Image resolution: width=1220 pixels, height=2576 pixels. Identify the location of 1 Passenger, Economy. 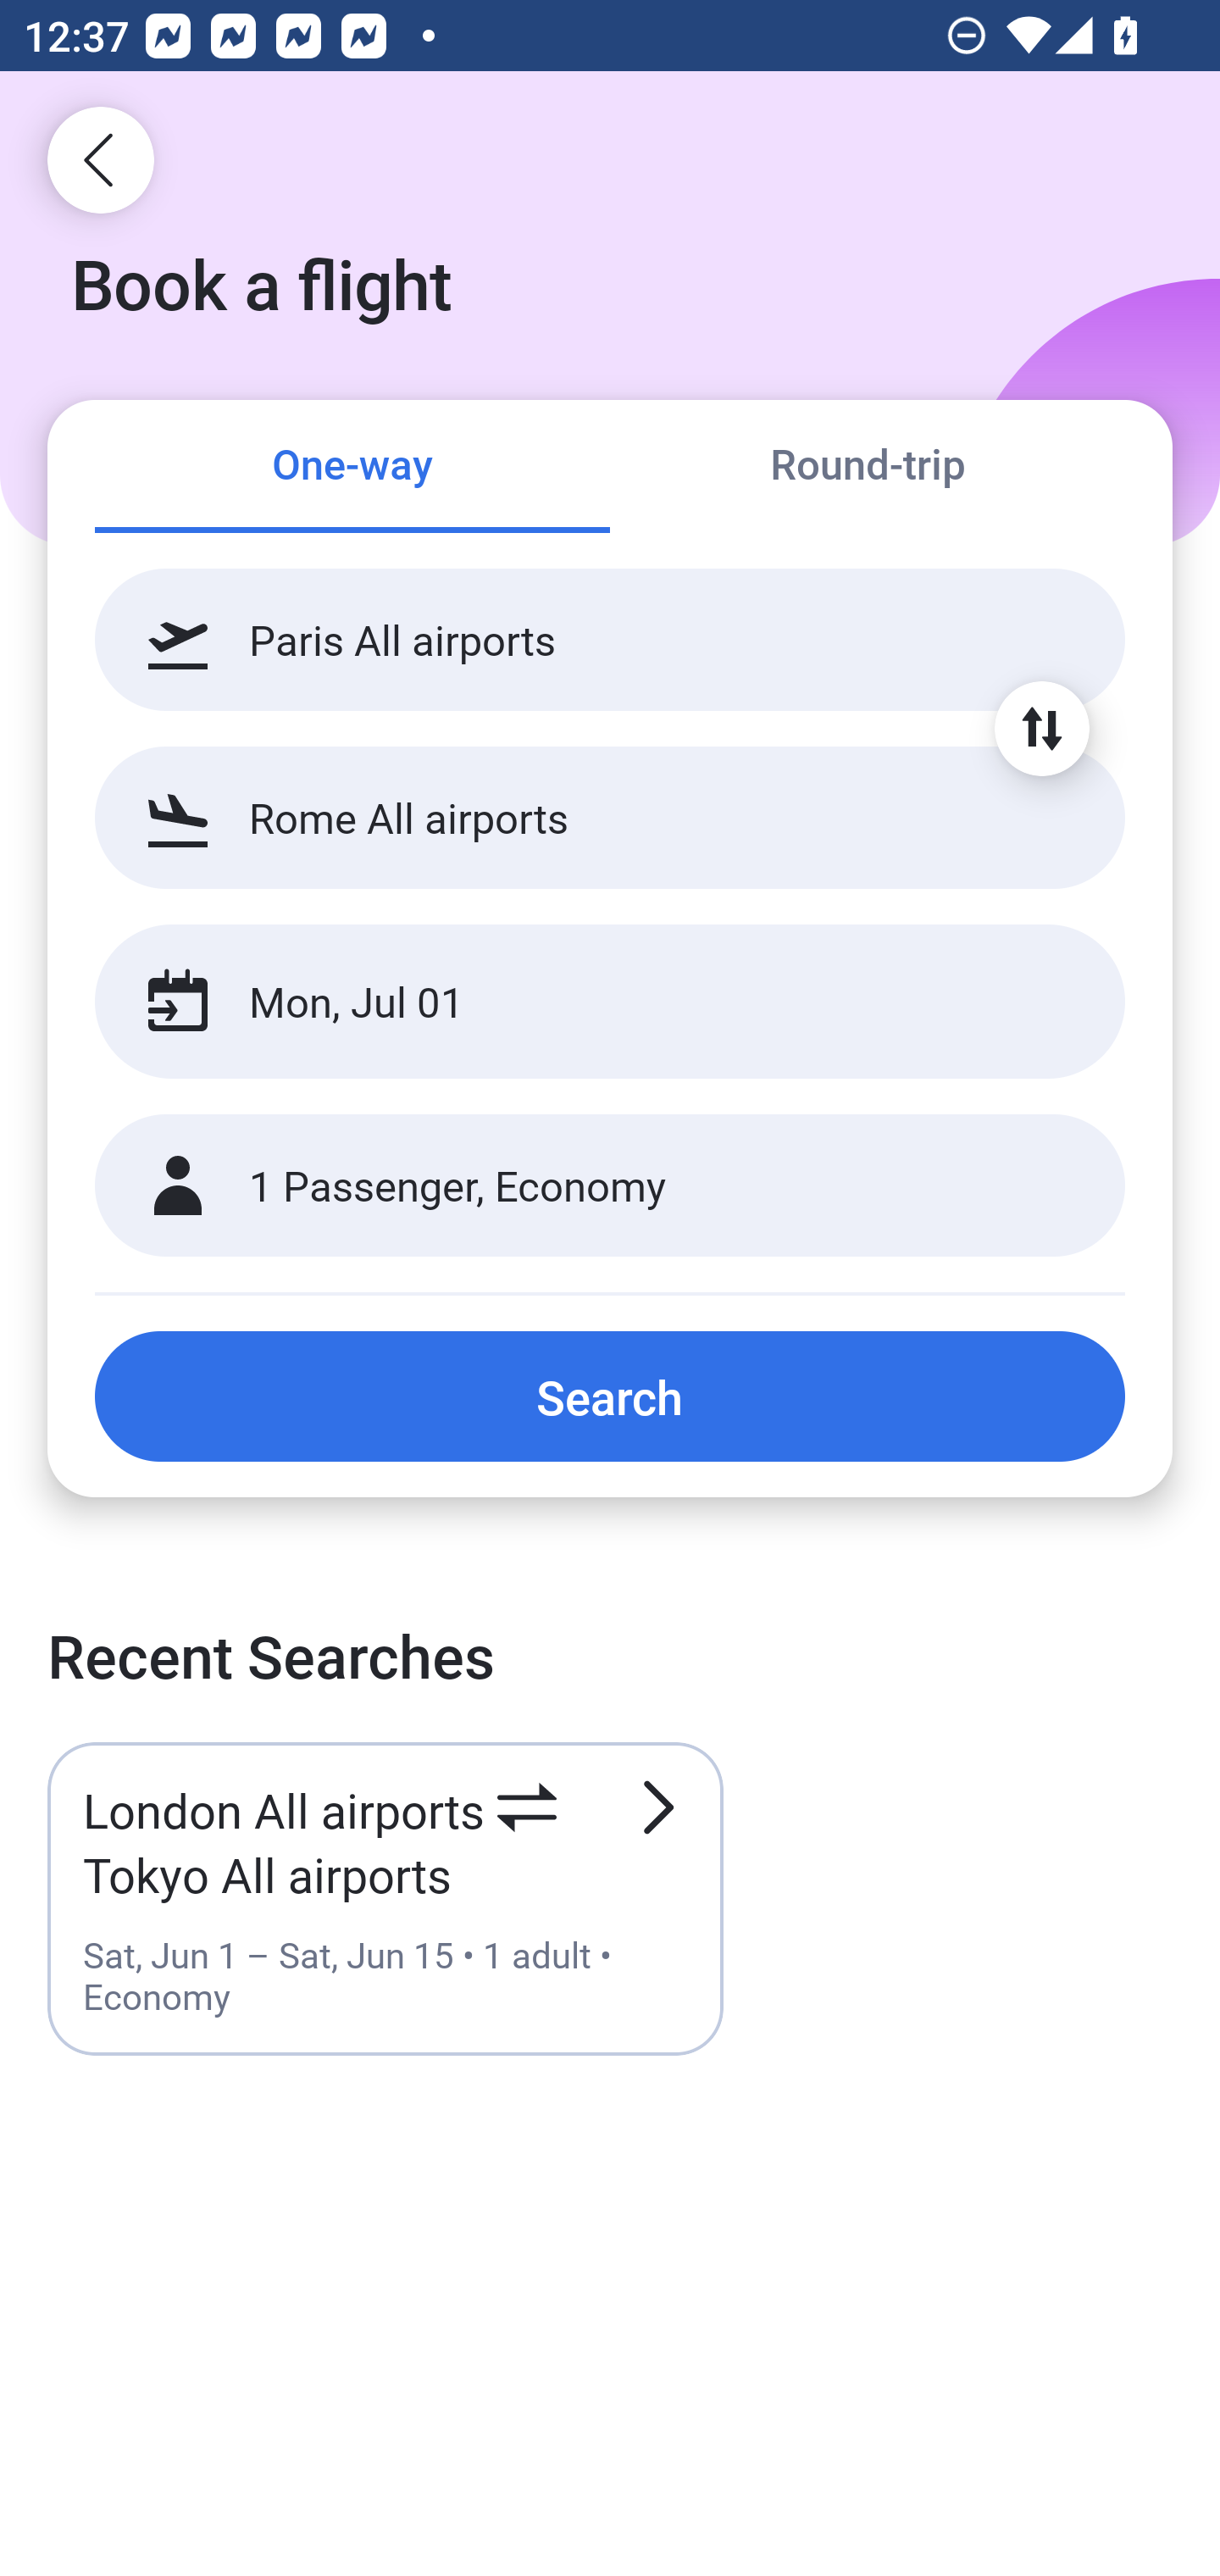
(610, 1186).